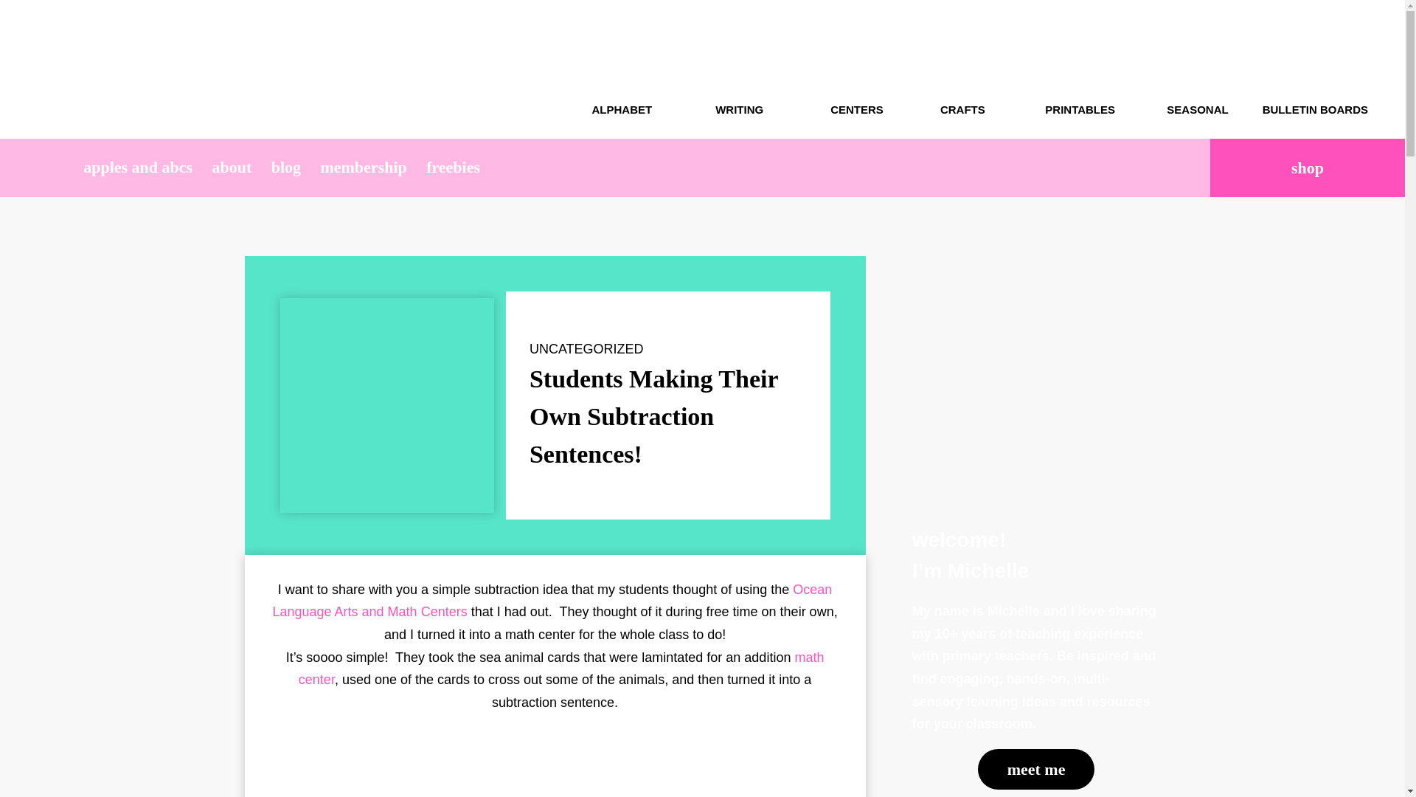  What do you see at coordinates (622, 69) in the screenshot?
I see `ALPHABET` at bounding box center [622, 69].